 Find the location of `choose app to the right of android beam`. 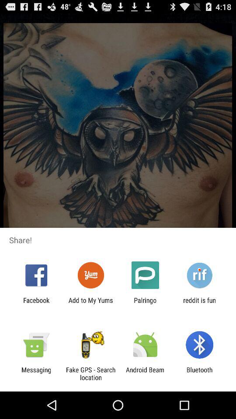

choose app to the right of android beam is located at coordinates (199, 374).